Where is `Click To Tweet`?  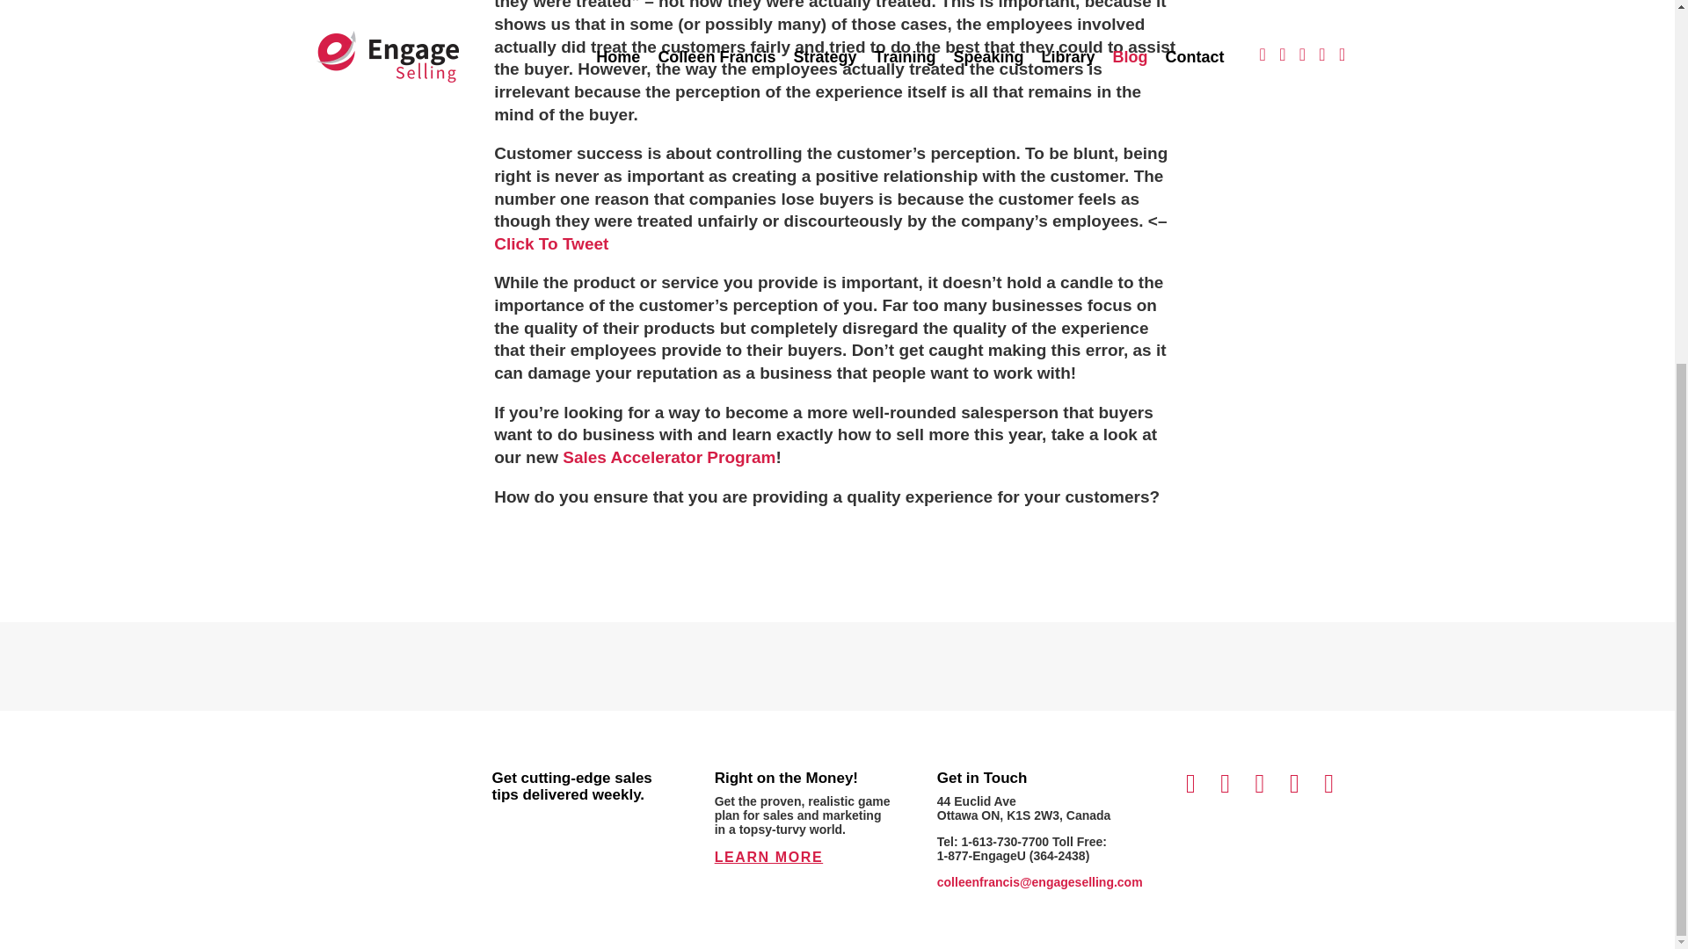 Click To Tweet is located at coordinates (550, 243).